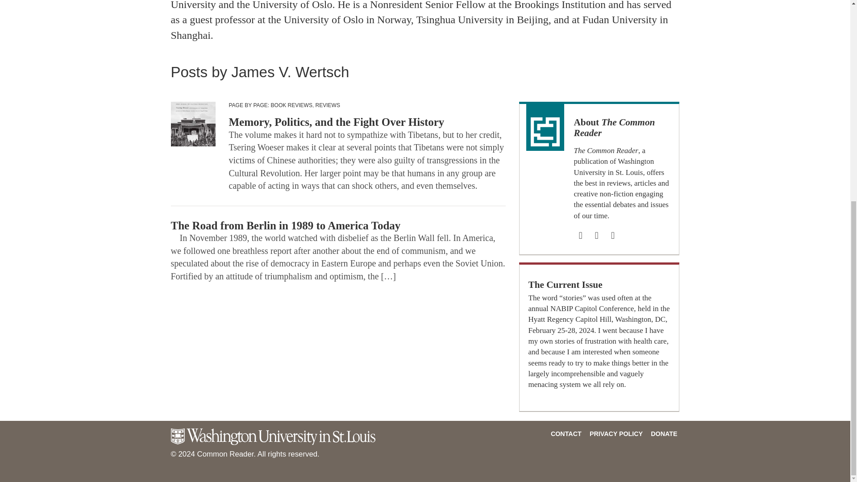 This screenshot has height=482, width=857. I want to click on CONTACT, so click(566, 434).